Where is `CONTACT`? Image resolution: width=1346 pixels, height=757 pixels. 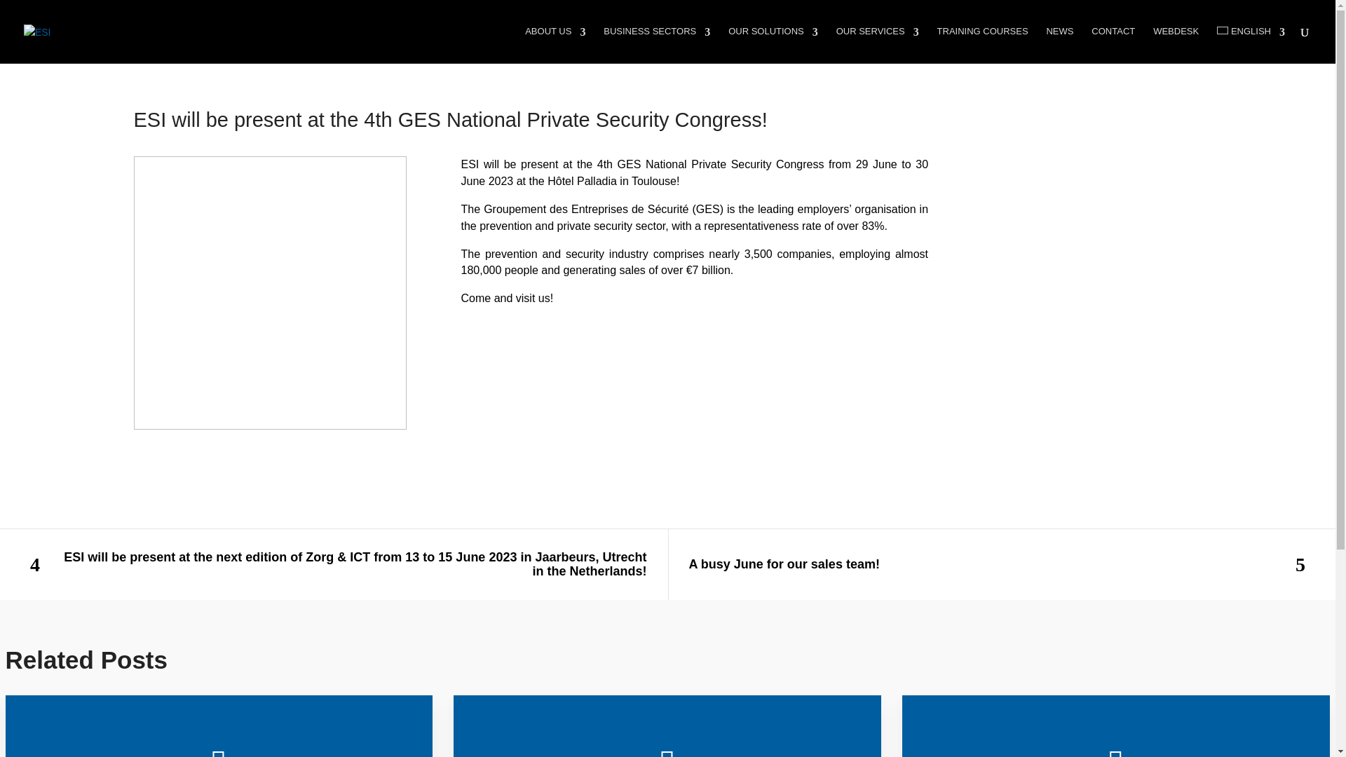 CONTACT is located at coordinates (1113, 44).